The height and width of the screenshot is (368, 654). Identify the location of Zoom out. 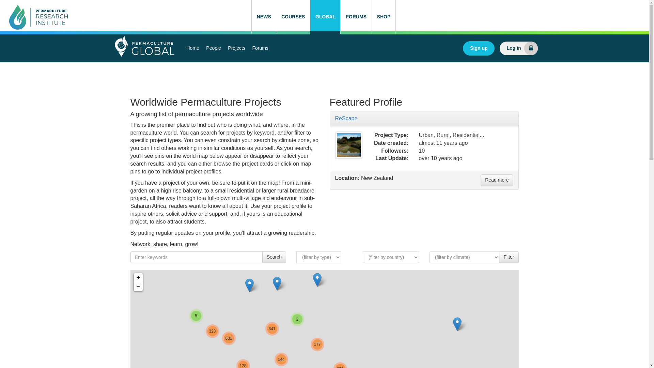
(138, 287).